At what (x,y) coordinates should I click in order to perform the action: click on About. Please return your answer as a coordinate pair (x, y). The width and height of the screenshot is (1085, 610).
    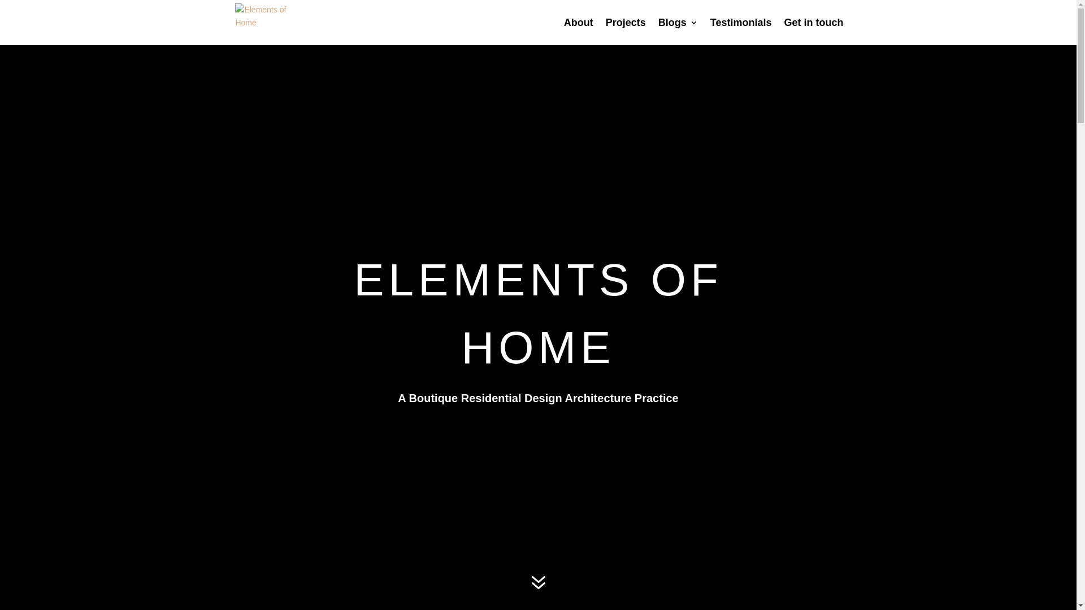
    Looking at the image, I should click on (579, 32).